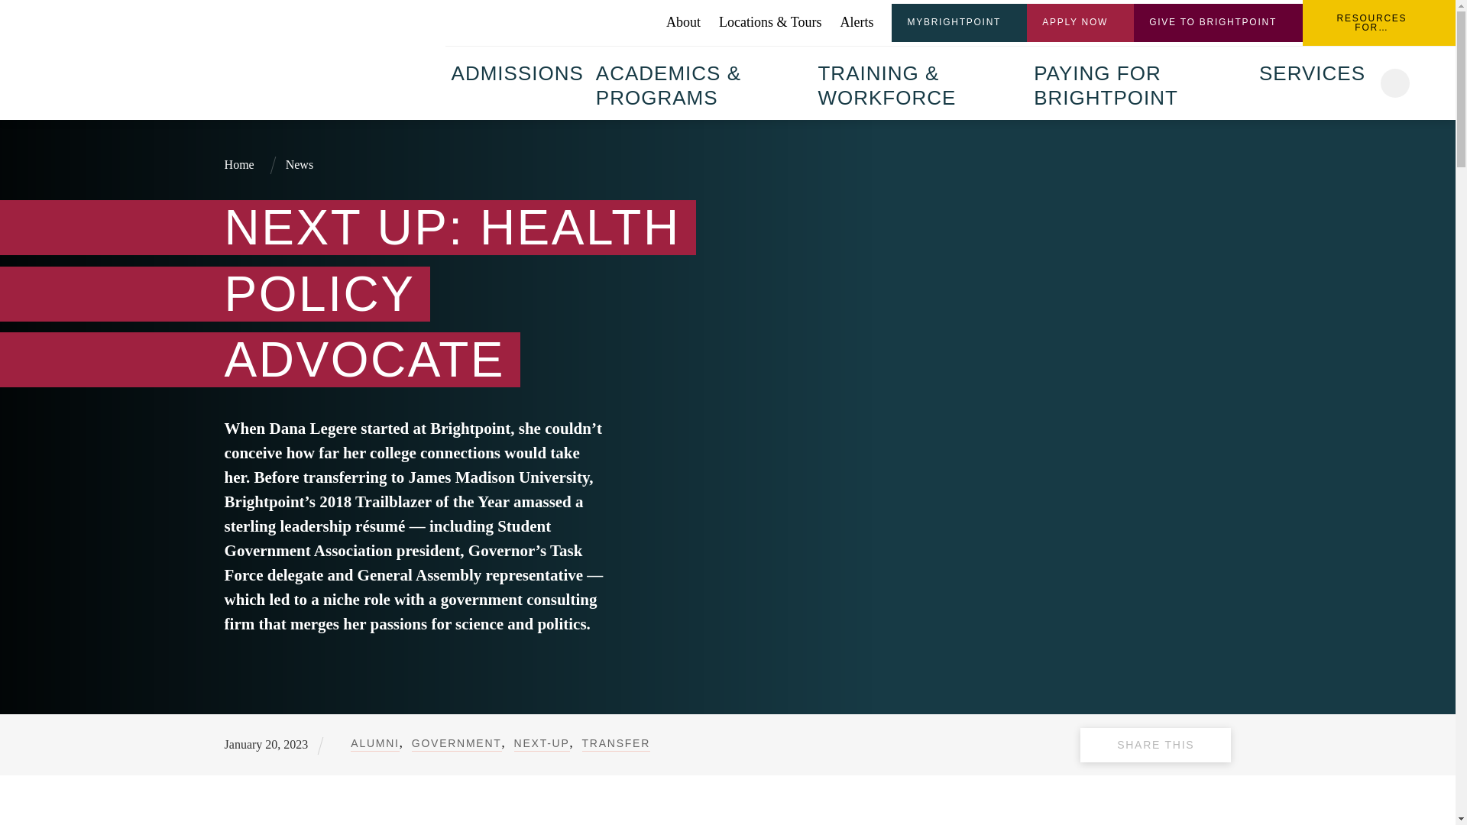 The width and height of the screenshot is (1467, 825). Describe the element at coordinates (1218, 23) in the screenshot. I see `GIVE TO BRIGHTPOINT` at that location.